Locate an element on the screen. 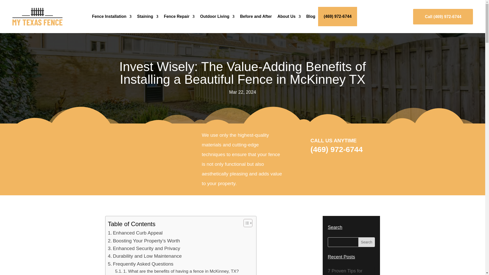 The image size is (489, 275). Enhanced Security and Privacy is located at coordinates (144, 249).